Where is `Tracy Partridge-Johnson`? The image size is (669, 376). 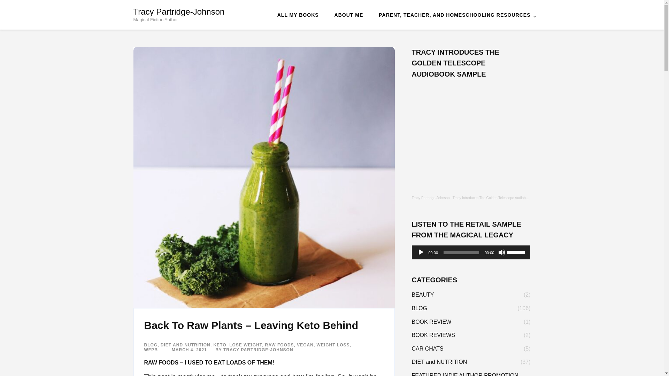
Tracy Partridge-Johnson is located at coordinates (178, 12).